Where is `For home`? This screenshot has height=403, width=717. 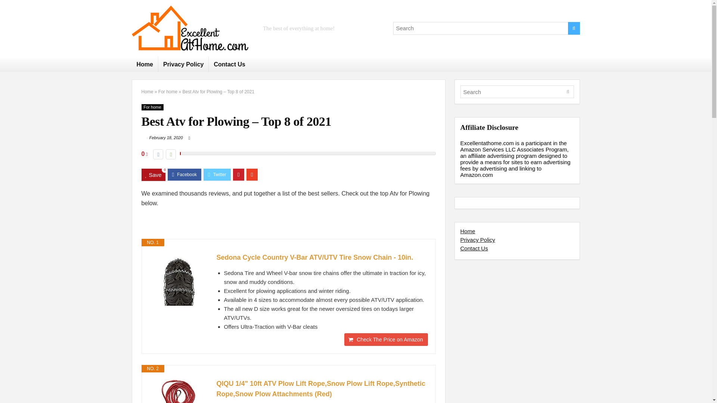 For home is located at coordinates (168, 91).